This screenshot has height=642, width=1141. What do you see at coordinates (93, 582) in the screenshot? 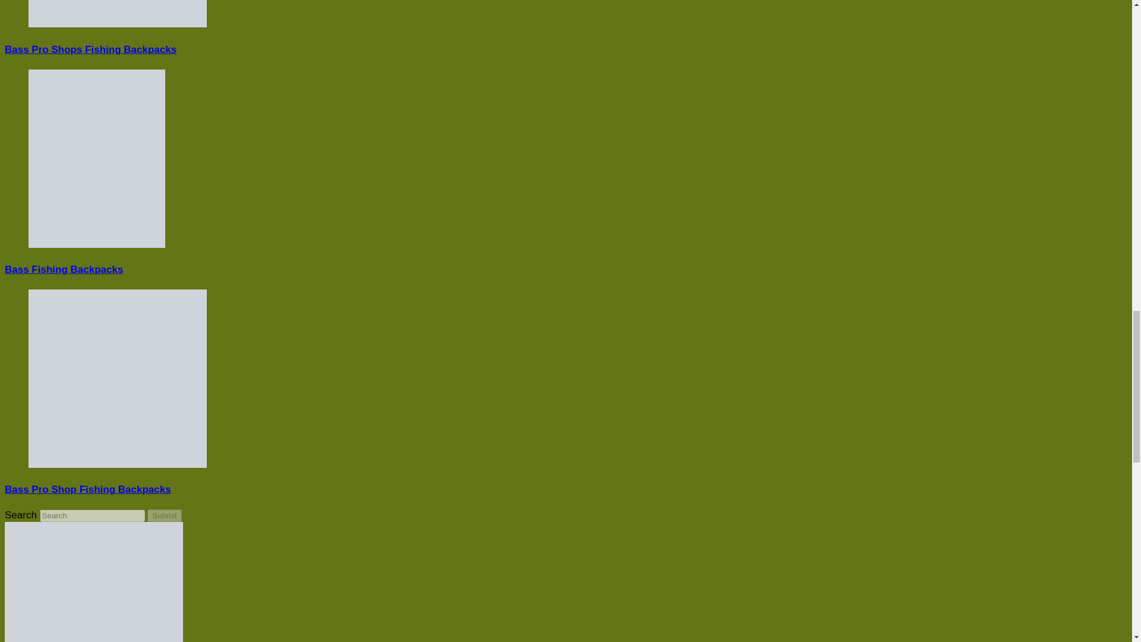
I see `Fishing Charters in US Banner` at bounding box center [93, 582].